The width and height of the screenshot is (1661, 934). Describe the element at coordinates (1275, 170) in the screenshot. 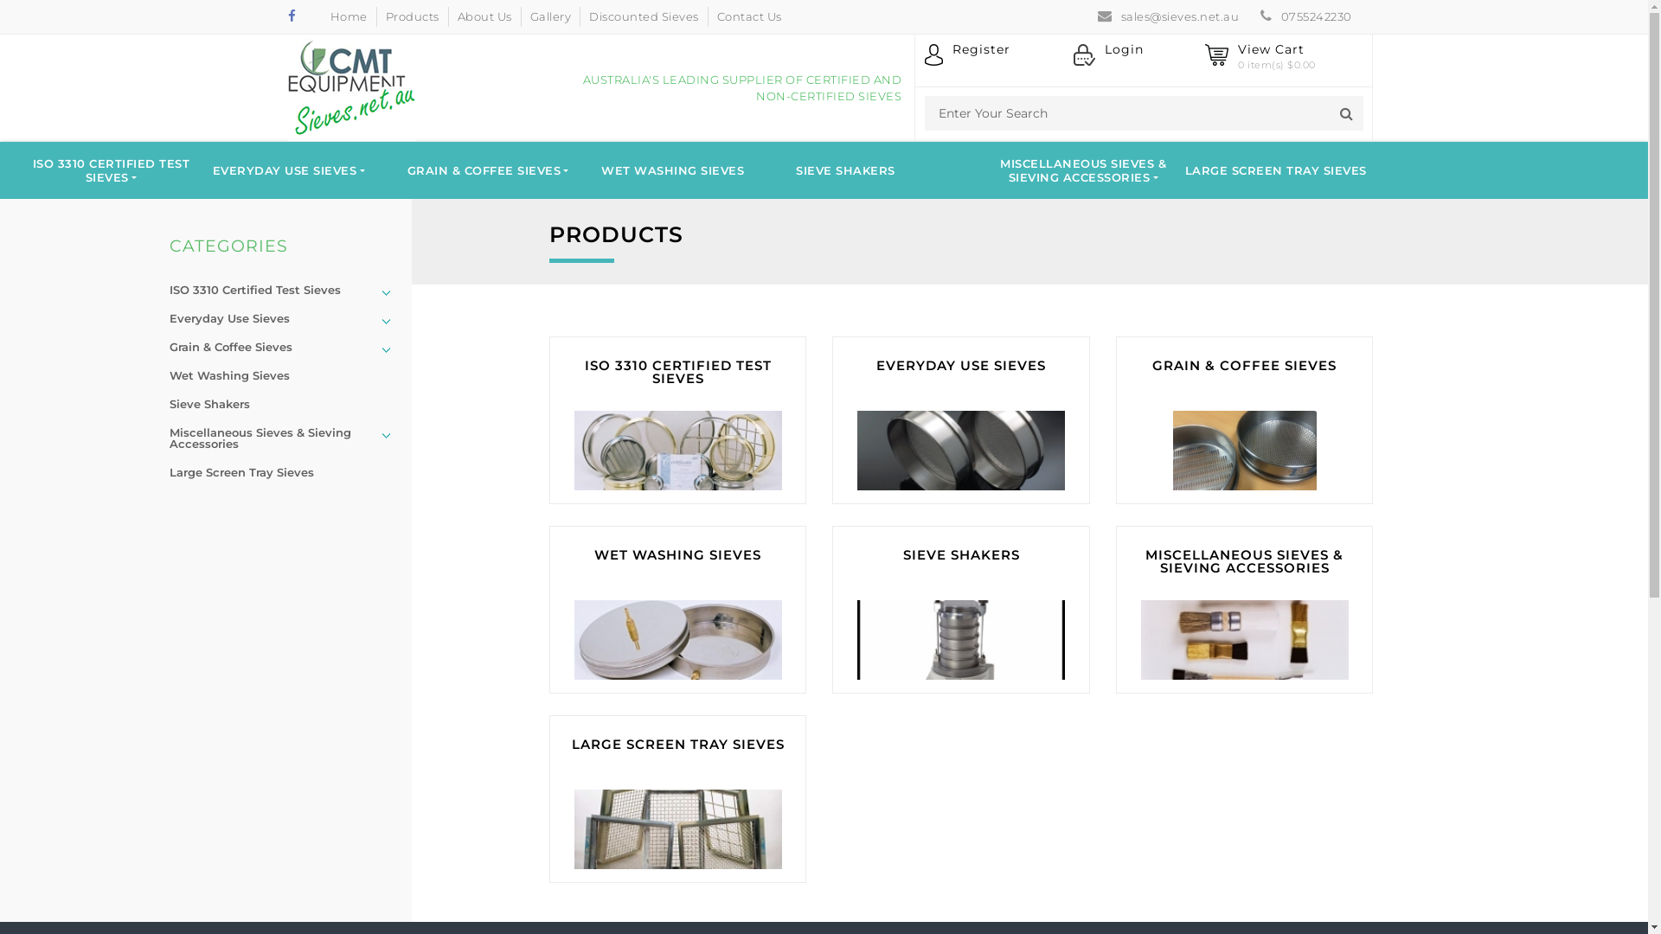

I see `LARGE SCREEN TRAY SIEVES` at that location.